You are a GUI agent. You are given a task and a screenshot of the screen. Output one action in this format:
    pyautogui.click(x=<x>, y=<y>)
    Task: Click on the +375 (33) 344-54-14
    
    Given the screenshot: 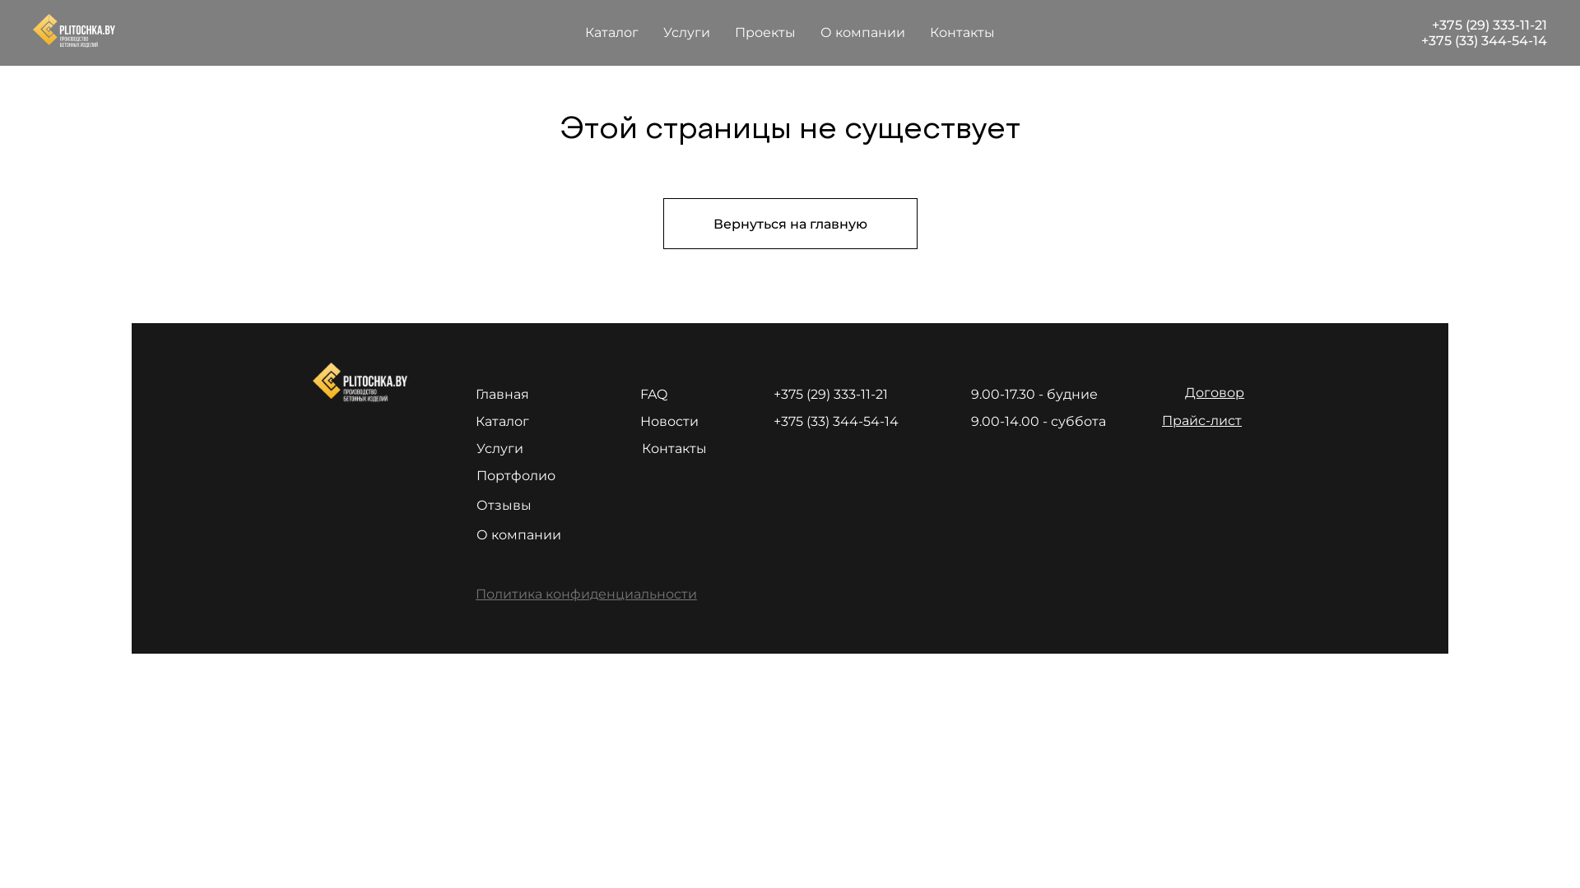 What is the action you would take?
    pyautogui.click(x=836, y=421)
    